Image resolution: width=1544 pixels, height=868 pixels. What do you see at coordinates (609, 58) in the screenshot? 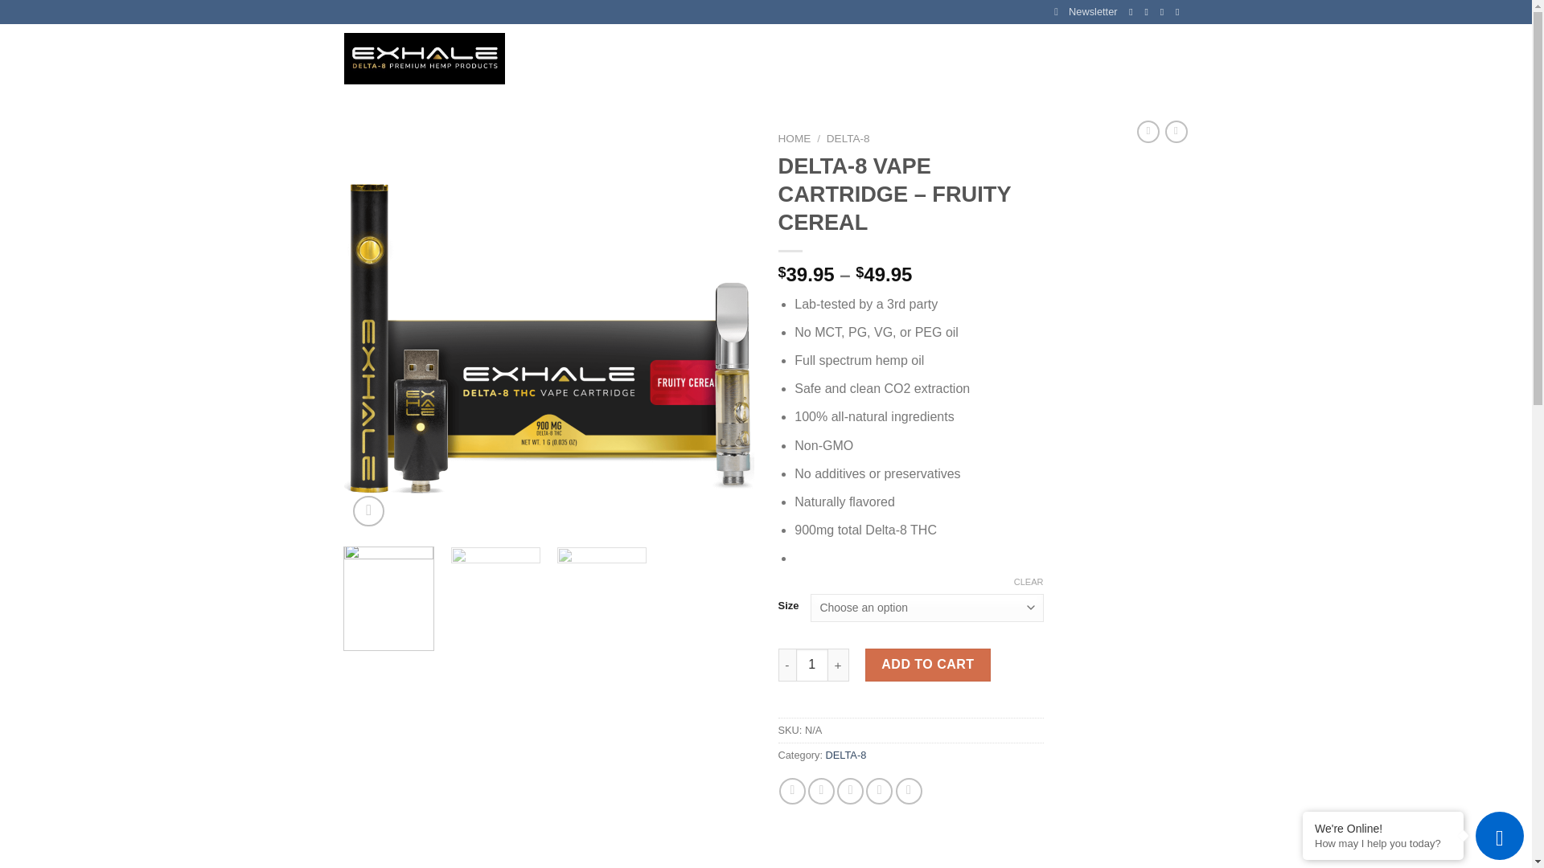
I see `CONTACT` at bounding box center [609, 58].